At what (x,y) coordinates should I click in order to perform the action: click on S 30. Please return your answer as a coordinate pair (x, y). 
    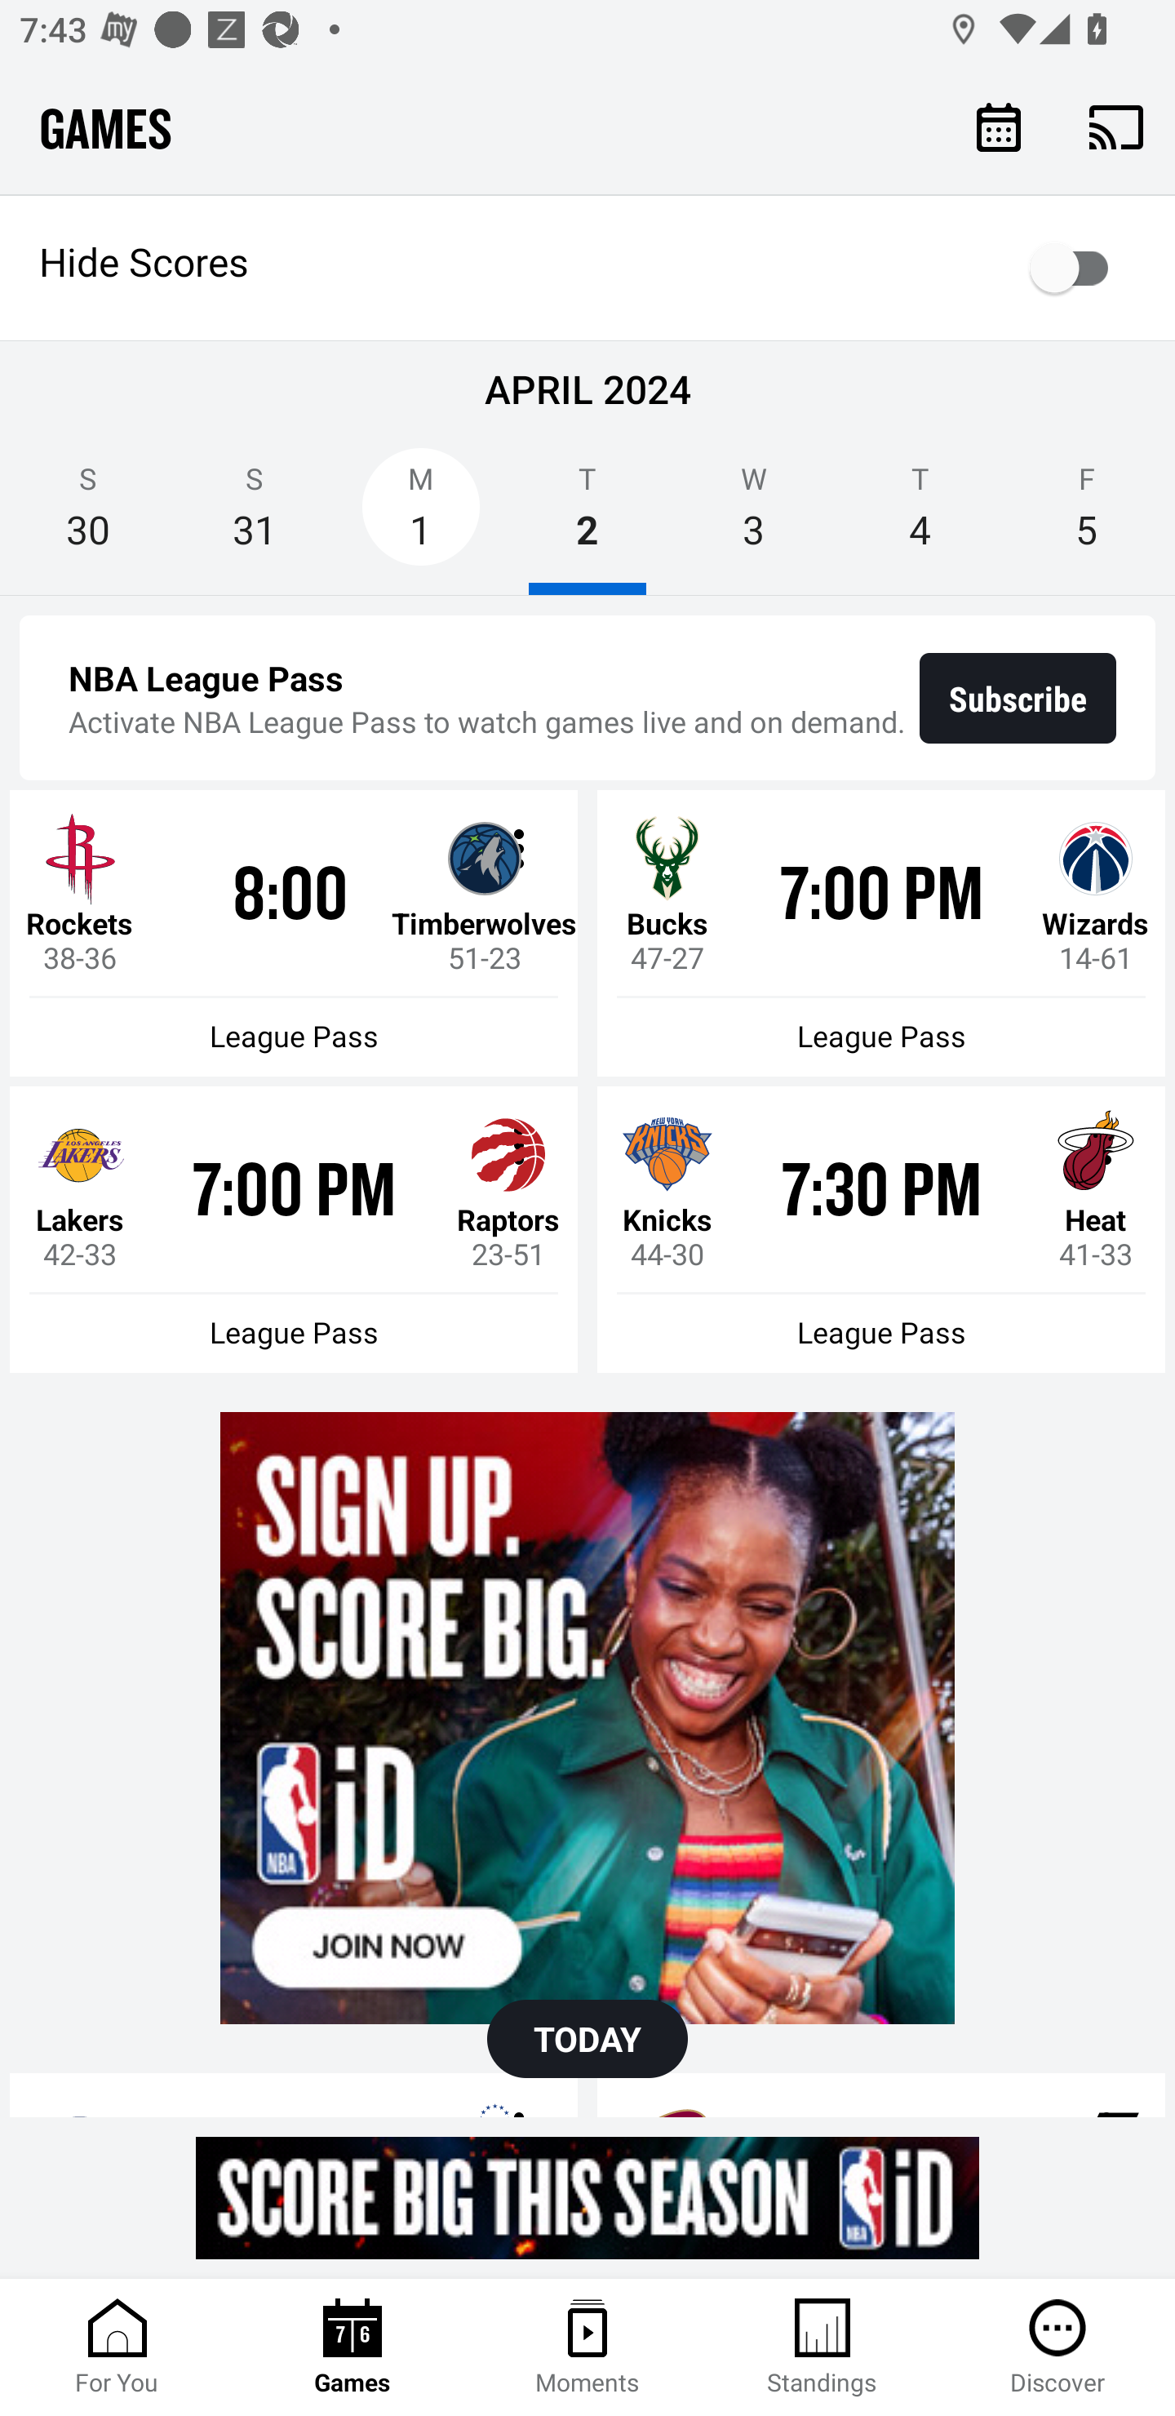
    Looking at the image, I should click on (88, 516).